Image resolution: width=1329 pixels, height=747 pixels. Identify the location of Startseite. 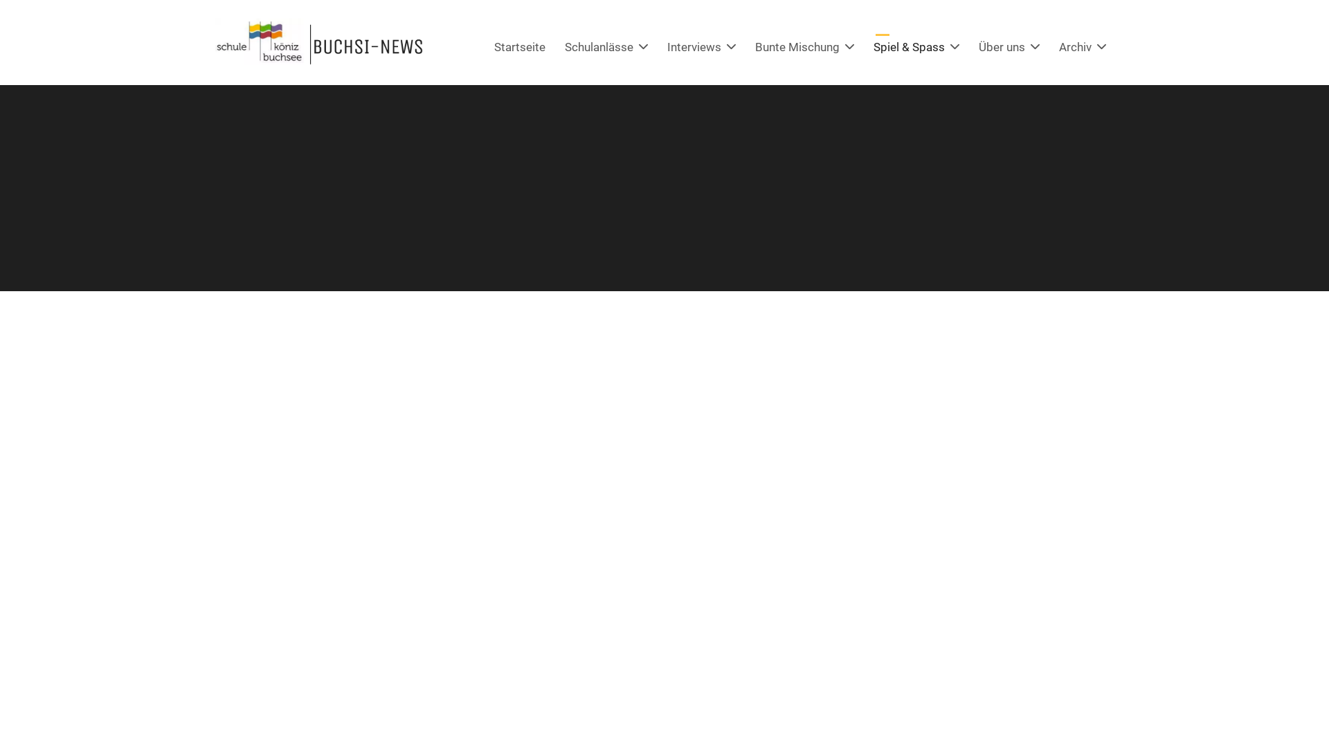
(520, 47).